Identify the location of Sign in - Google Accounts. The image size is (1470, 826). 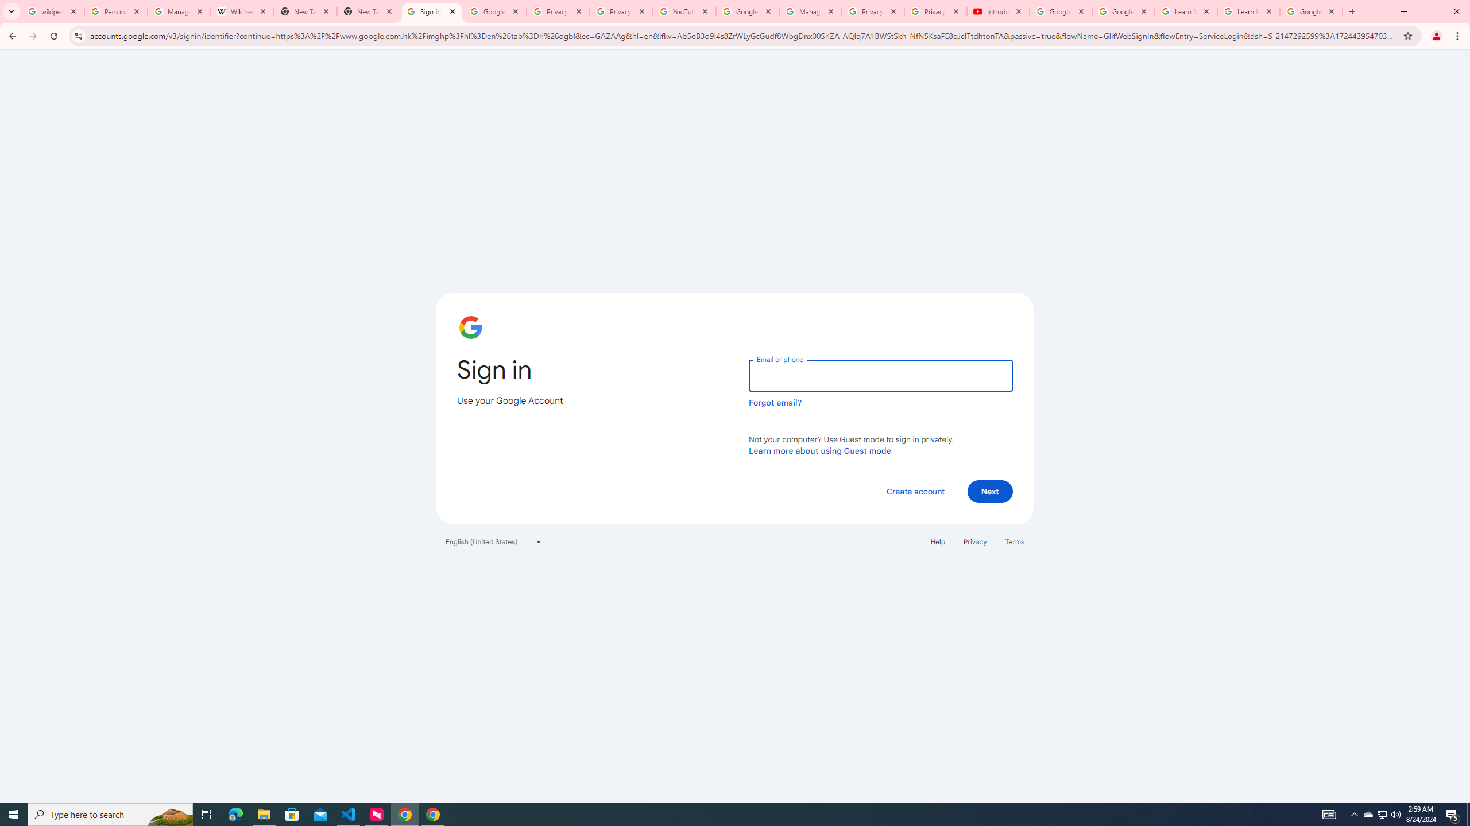
(432, 11).